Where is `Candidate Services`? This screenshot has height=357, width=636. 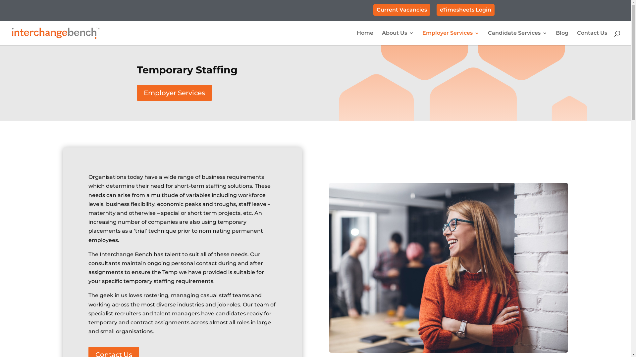
Candidate Services is located at coordinates (517, 38).